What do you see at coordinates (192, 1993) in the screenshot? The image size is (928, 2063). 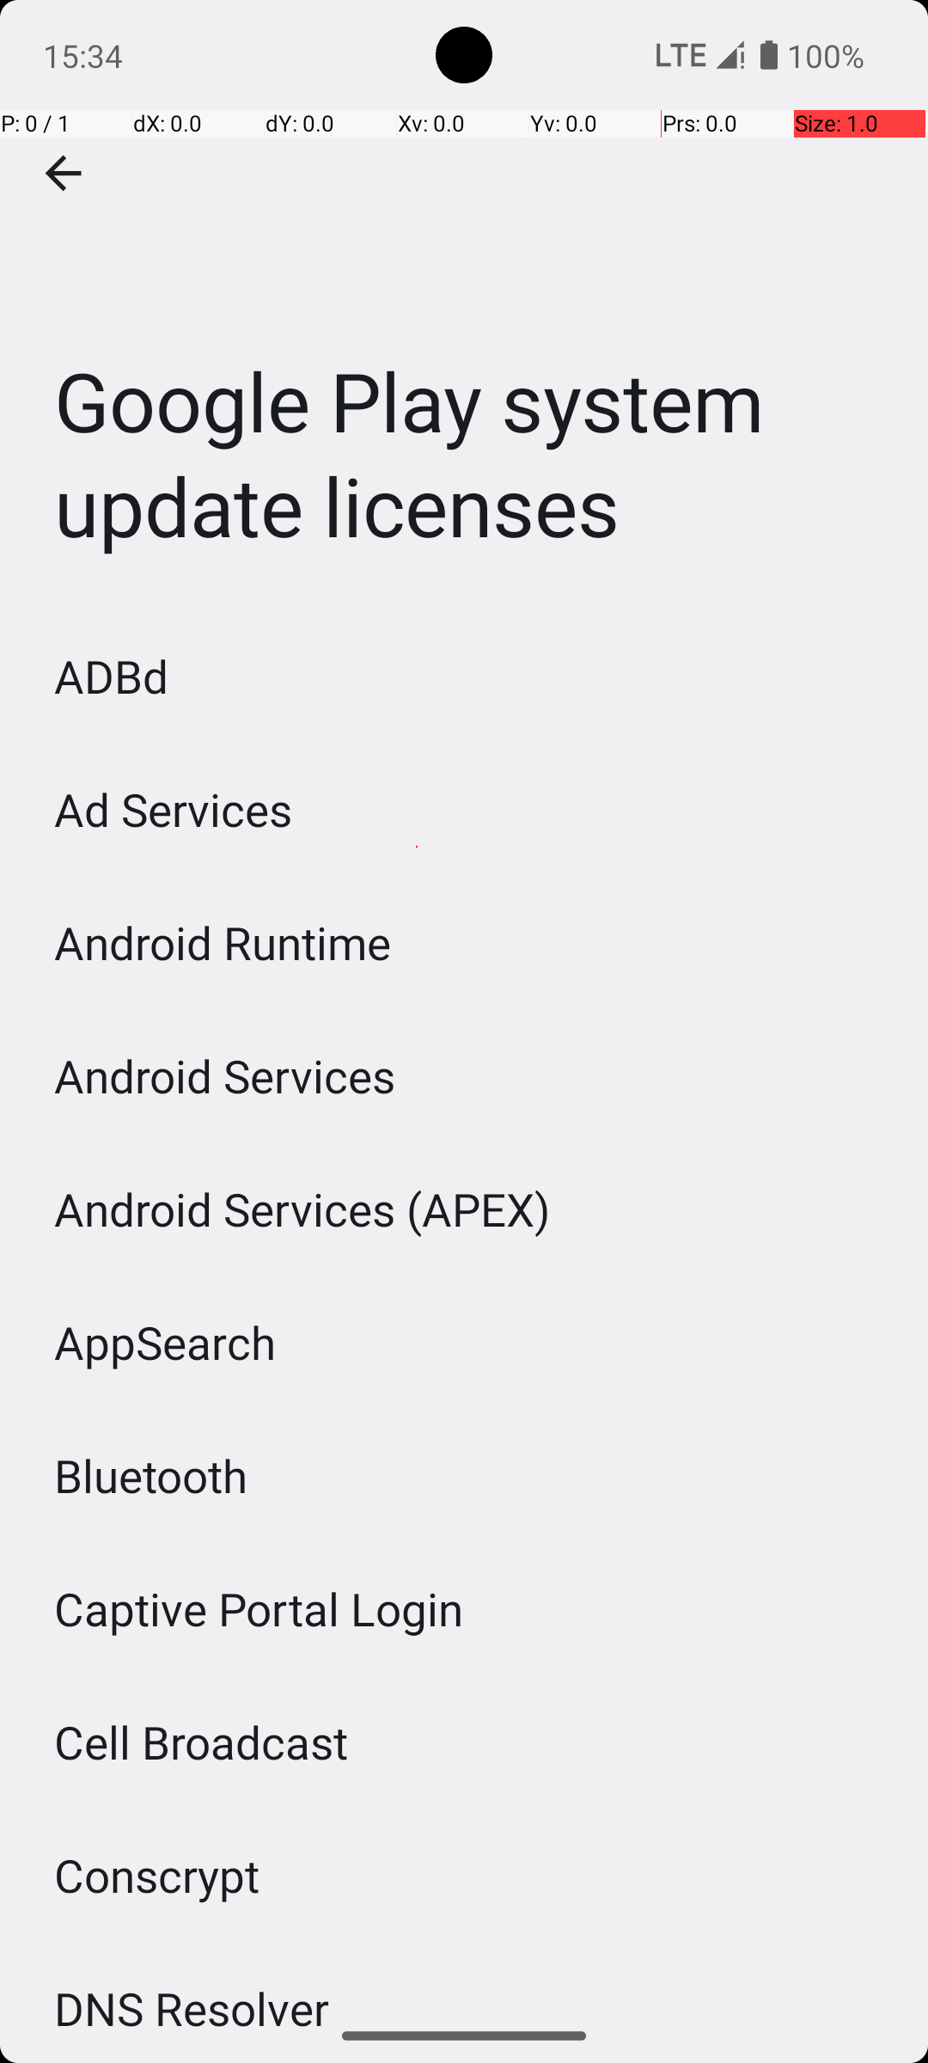 I see `DNS Resolver` at bounding box center [192, 1993].